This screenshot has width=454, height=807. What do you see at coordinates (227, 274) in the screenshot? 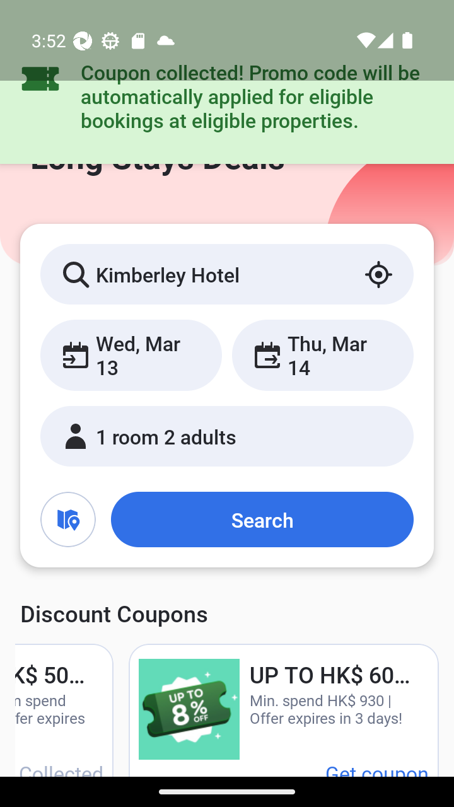
I see `Kimberley Hotel` at bounding box center [227, 274].